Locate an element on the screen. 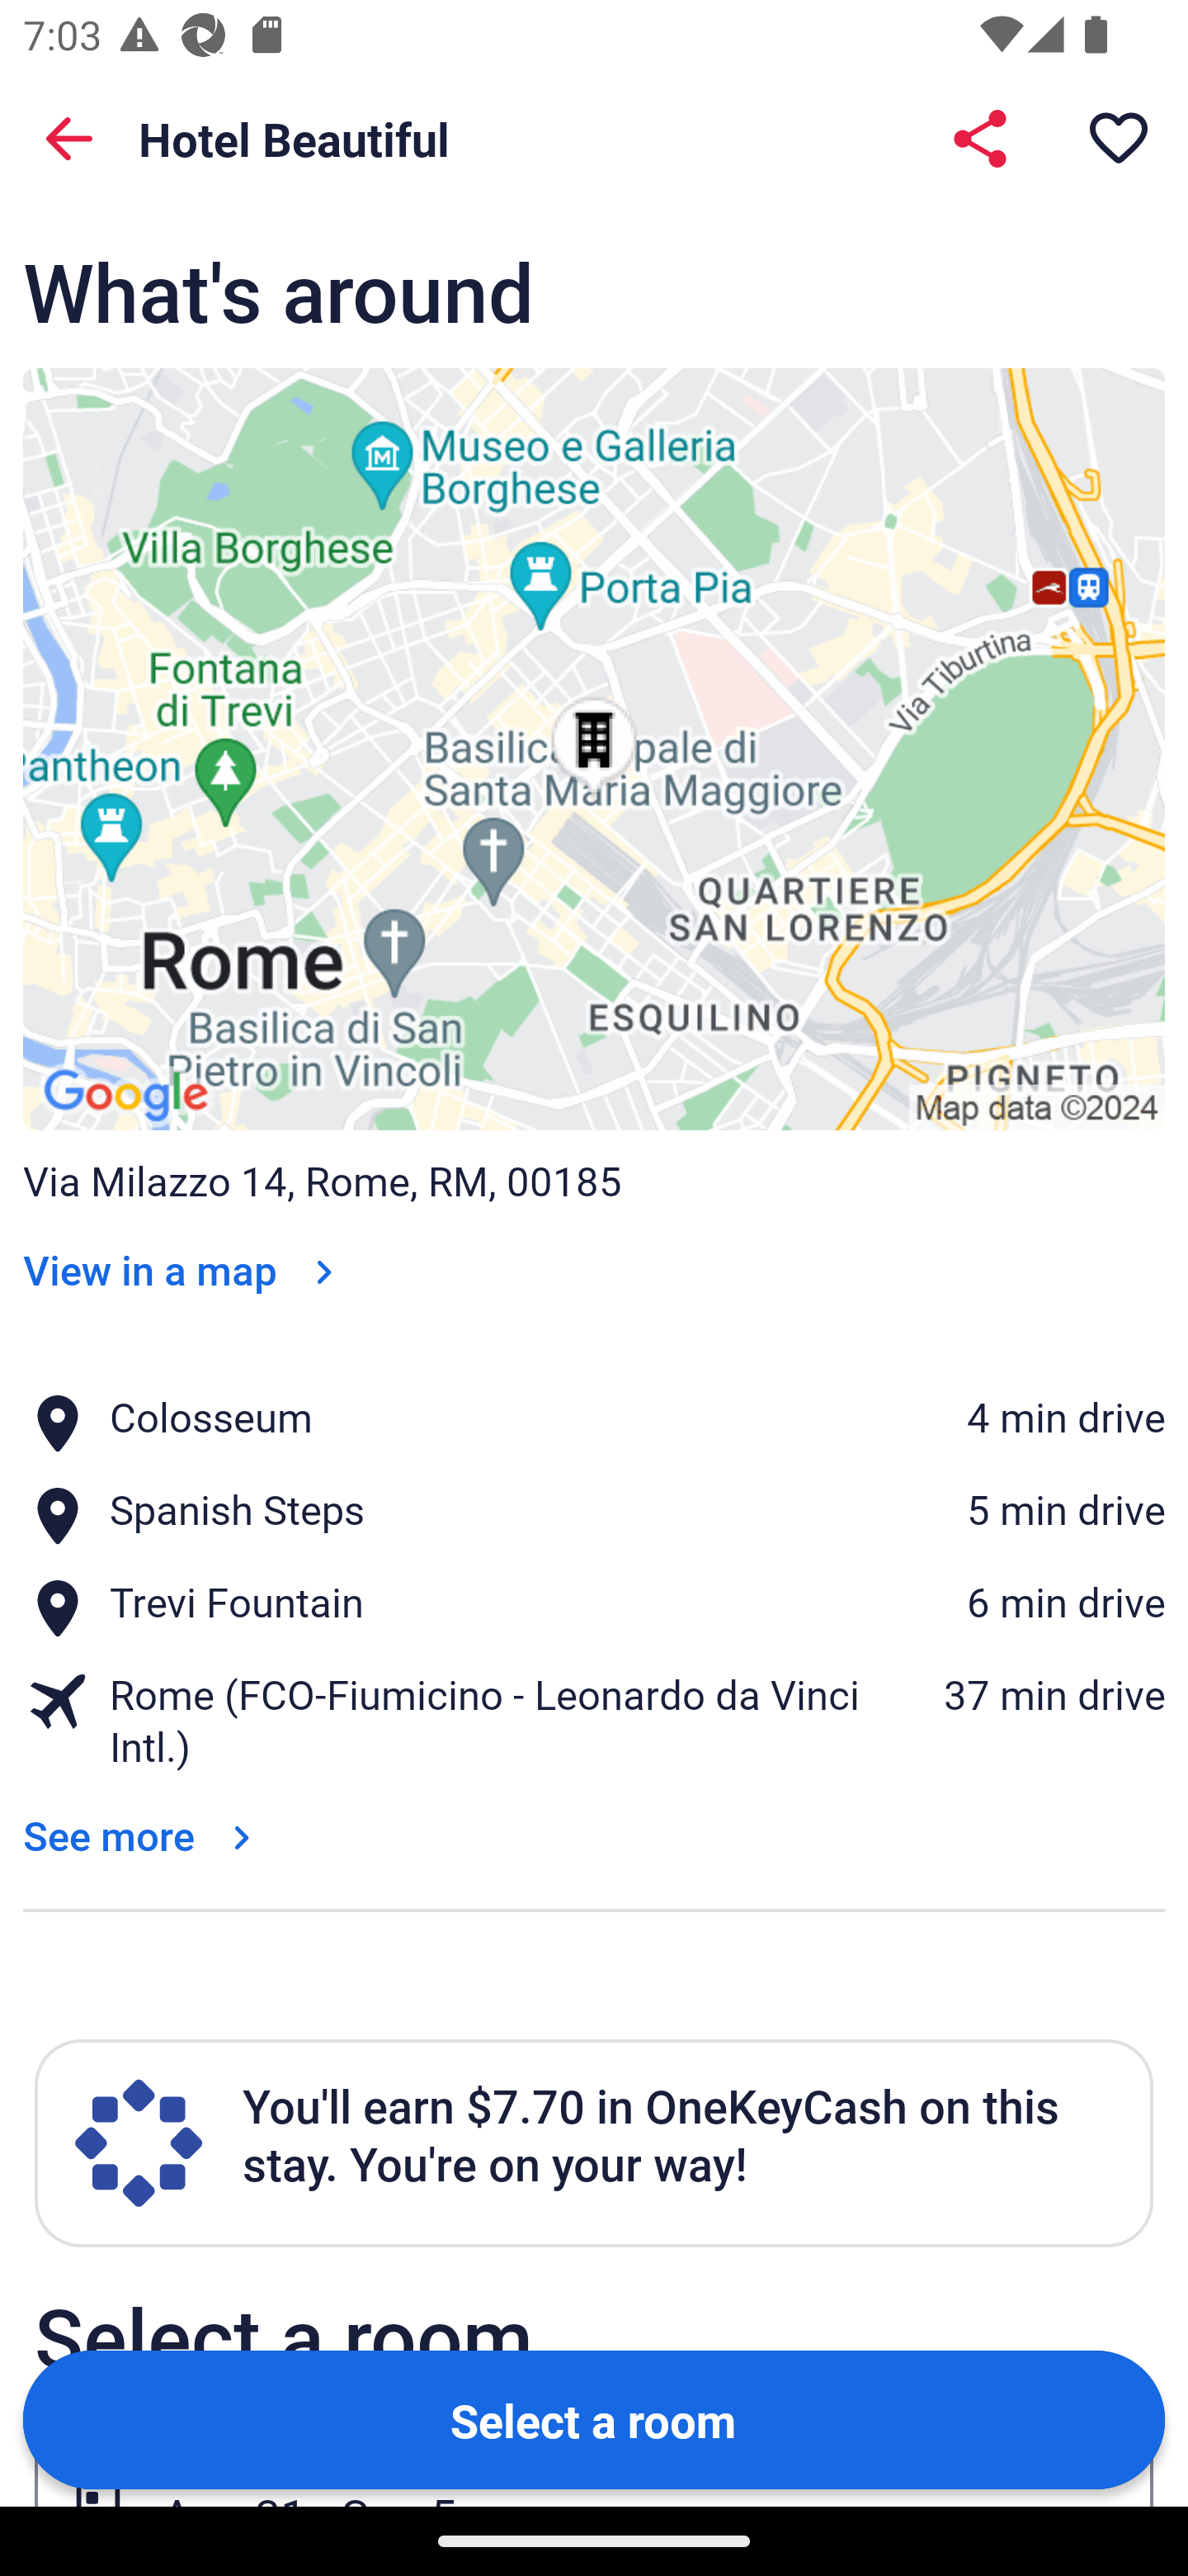 Image resolution: width=1188 pixels, height=2576 pixels. Back is located at coordinates (69, 139).